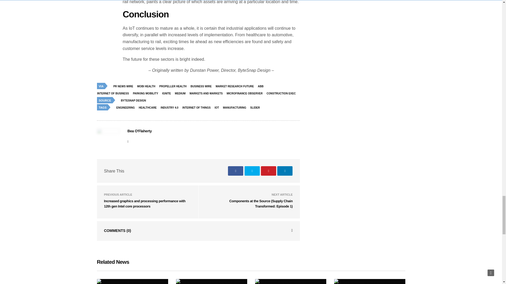  I want to click on Microfinance Observer, so click(246, 94).